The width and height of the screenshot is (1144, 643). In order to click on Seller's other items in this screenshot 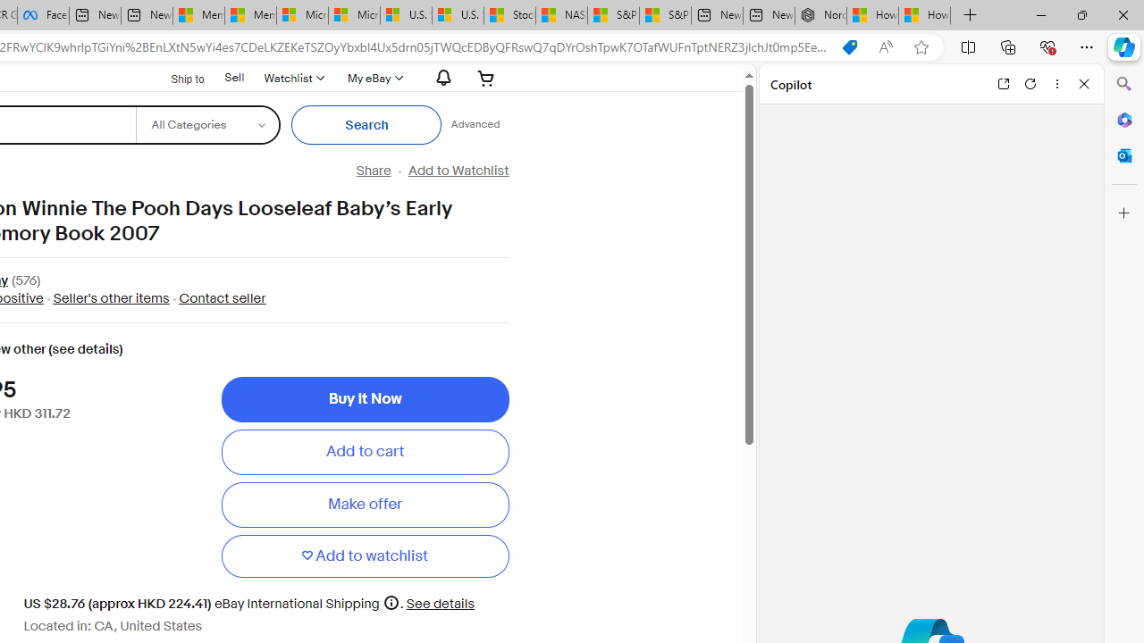, I will do `click(111, 298)`.